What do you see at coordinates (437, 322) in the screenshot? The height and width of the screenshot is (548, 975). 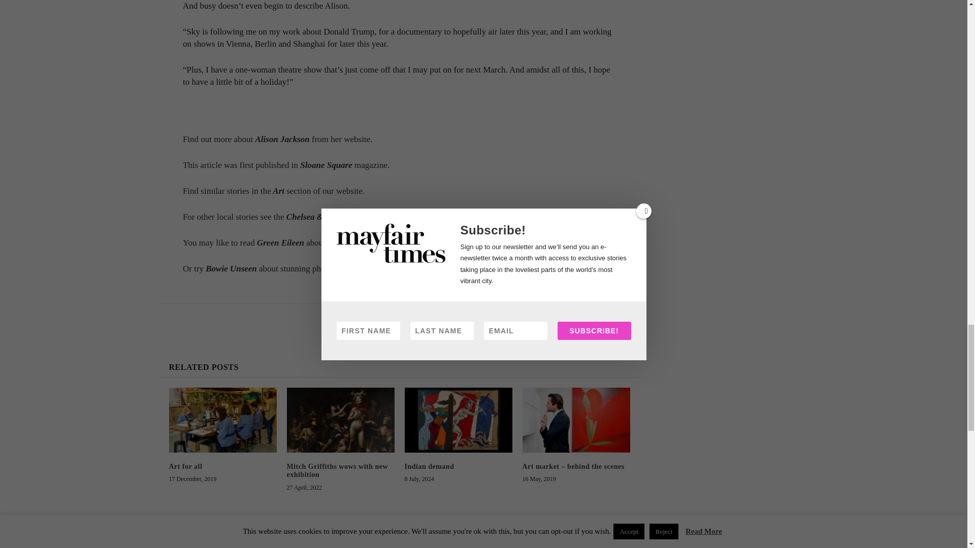 I see `Share "Artist on a mission" via Email` at bounding box center [437, 322].